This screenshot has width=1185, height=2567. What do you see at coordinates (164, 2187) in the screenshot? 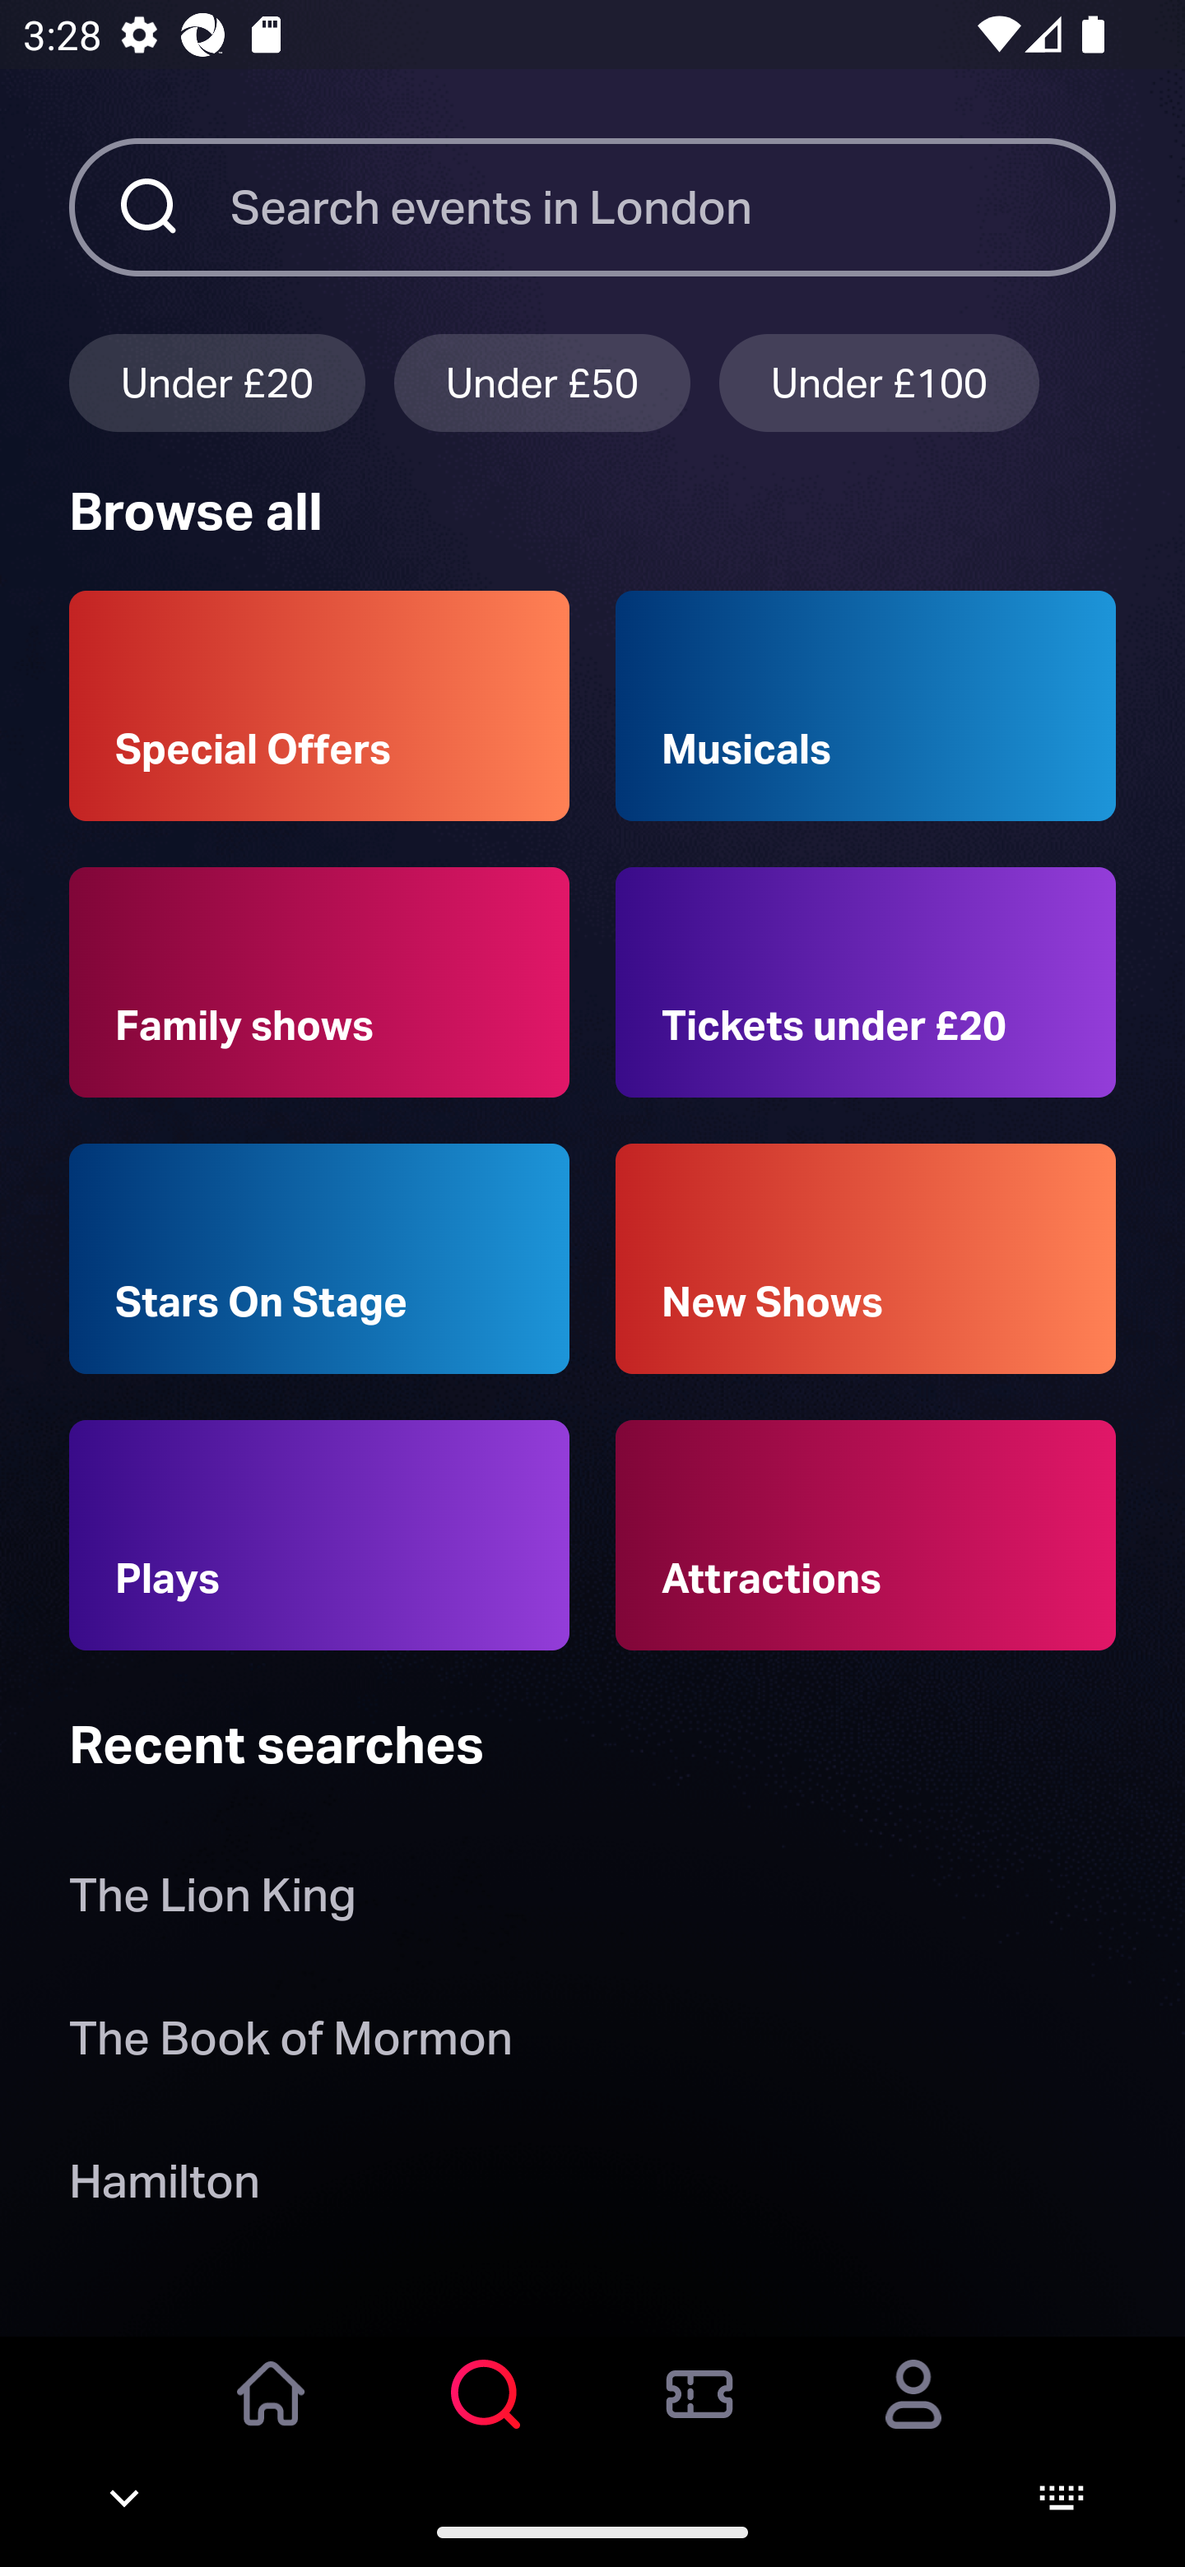
I see `Hamilton` at bounding box center [164, 2187].